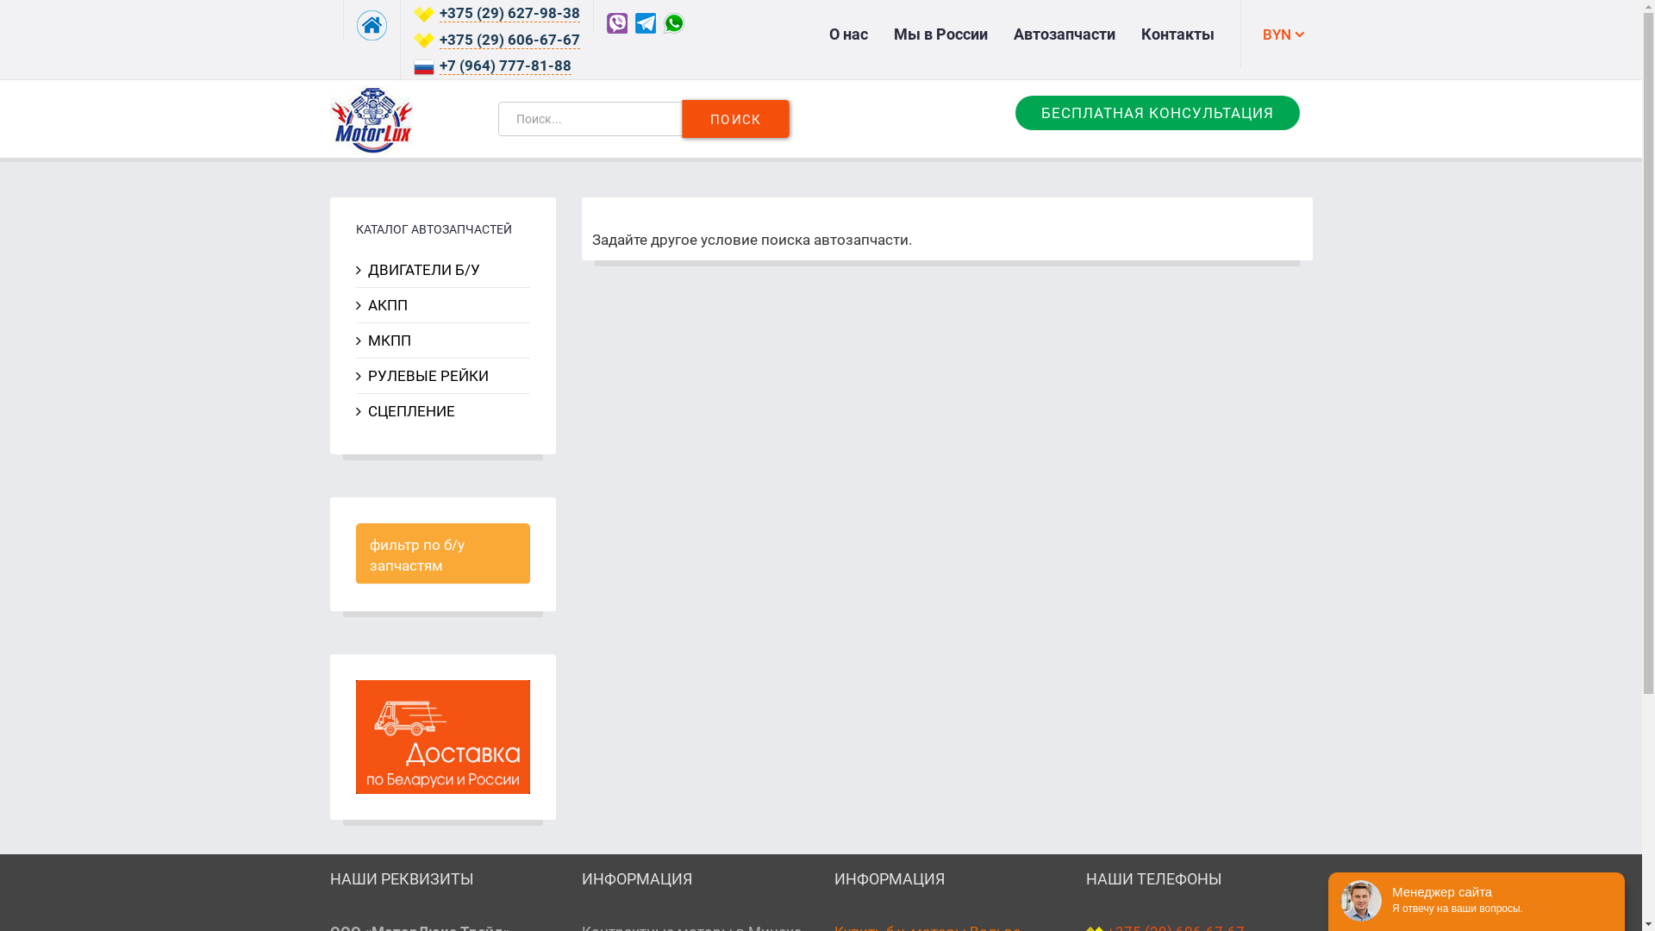 The image size is (1655, 931). Describe the element at coordinates (510, 40) in the screenshot. I see `+375 (29) 606-67-67` at that location.